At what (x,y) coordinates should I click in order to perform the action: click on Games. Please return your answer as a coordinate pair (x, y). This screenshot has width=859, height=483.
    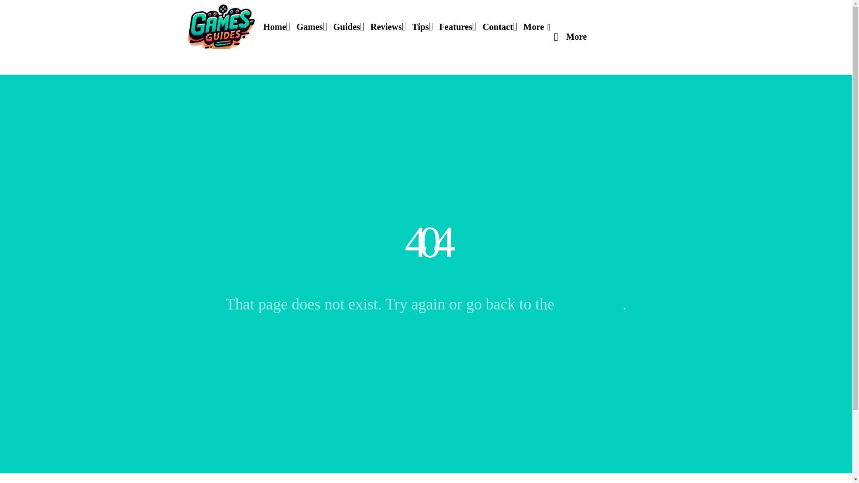
    Looking at the image, I should click on (310, 27).